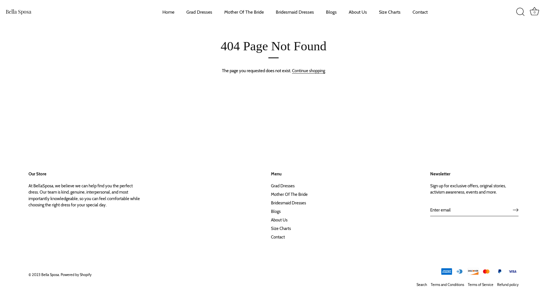 This screenshot has height=307, width=547. Describe the element at coordinates (420, 12) in the screenshot. I see `Contact` at that location.